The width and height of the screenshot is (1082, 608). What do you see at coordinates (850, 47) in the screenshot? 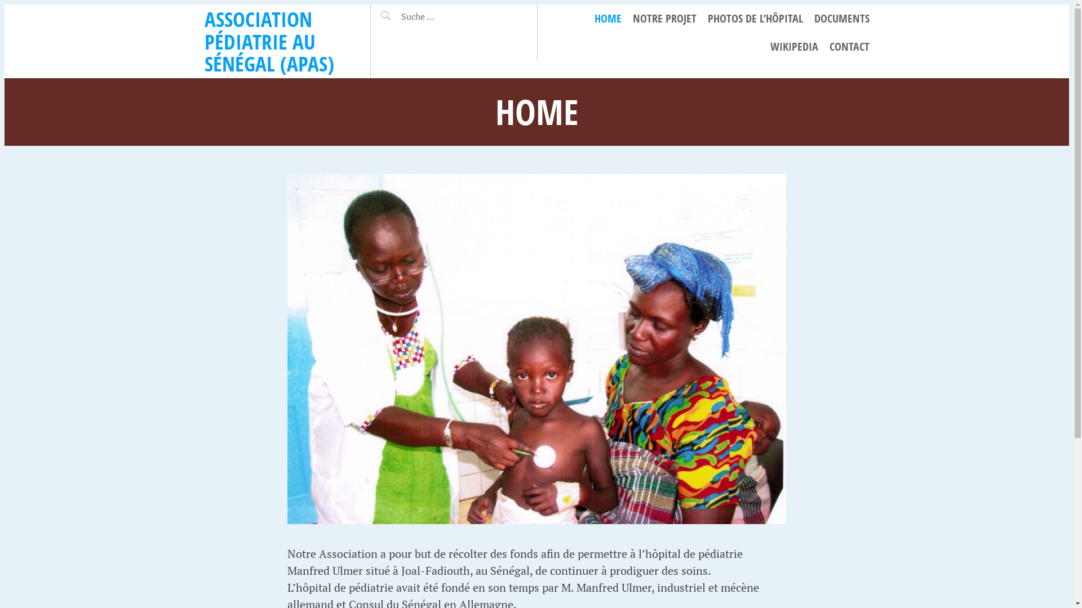
I see `CONTACT` at bounding box center [850, 47].